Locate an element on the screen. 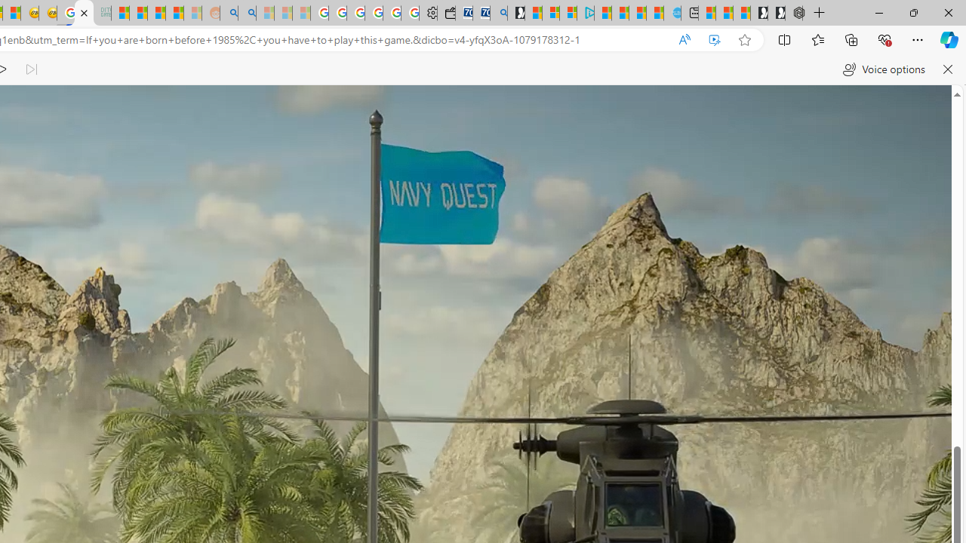 This screenshot has height=543, width=966. Close read aloud is located at coordinates (948, 69).